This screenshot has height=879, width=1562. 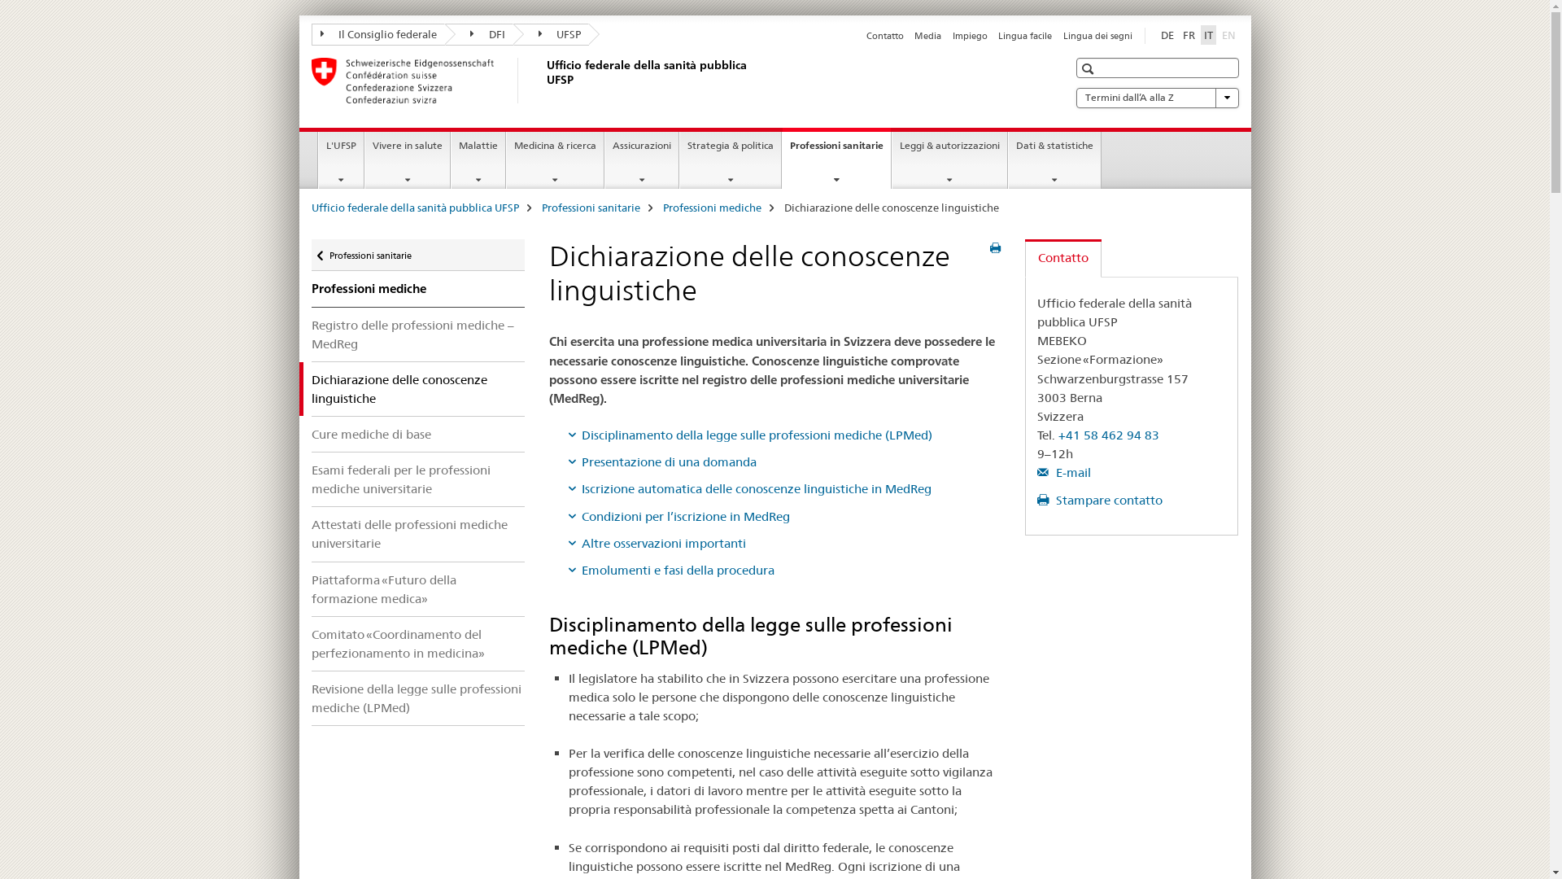 I want to click on FR, so click(x=1189, y=35).